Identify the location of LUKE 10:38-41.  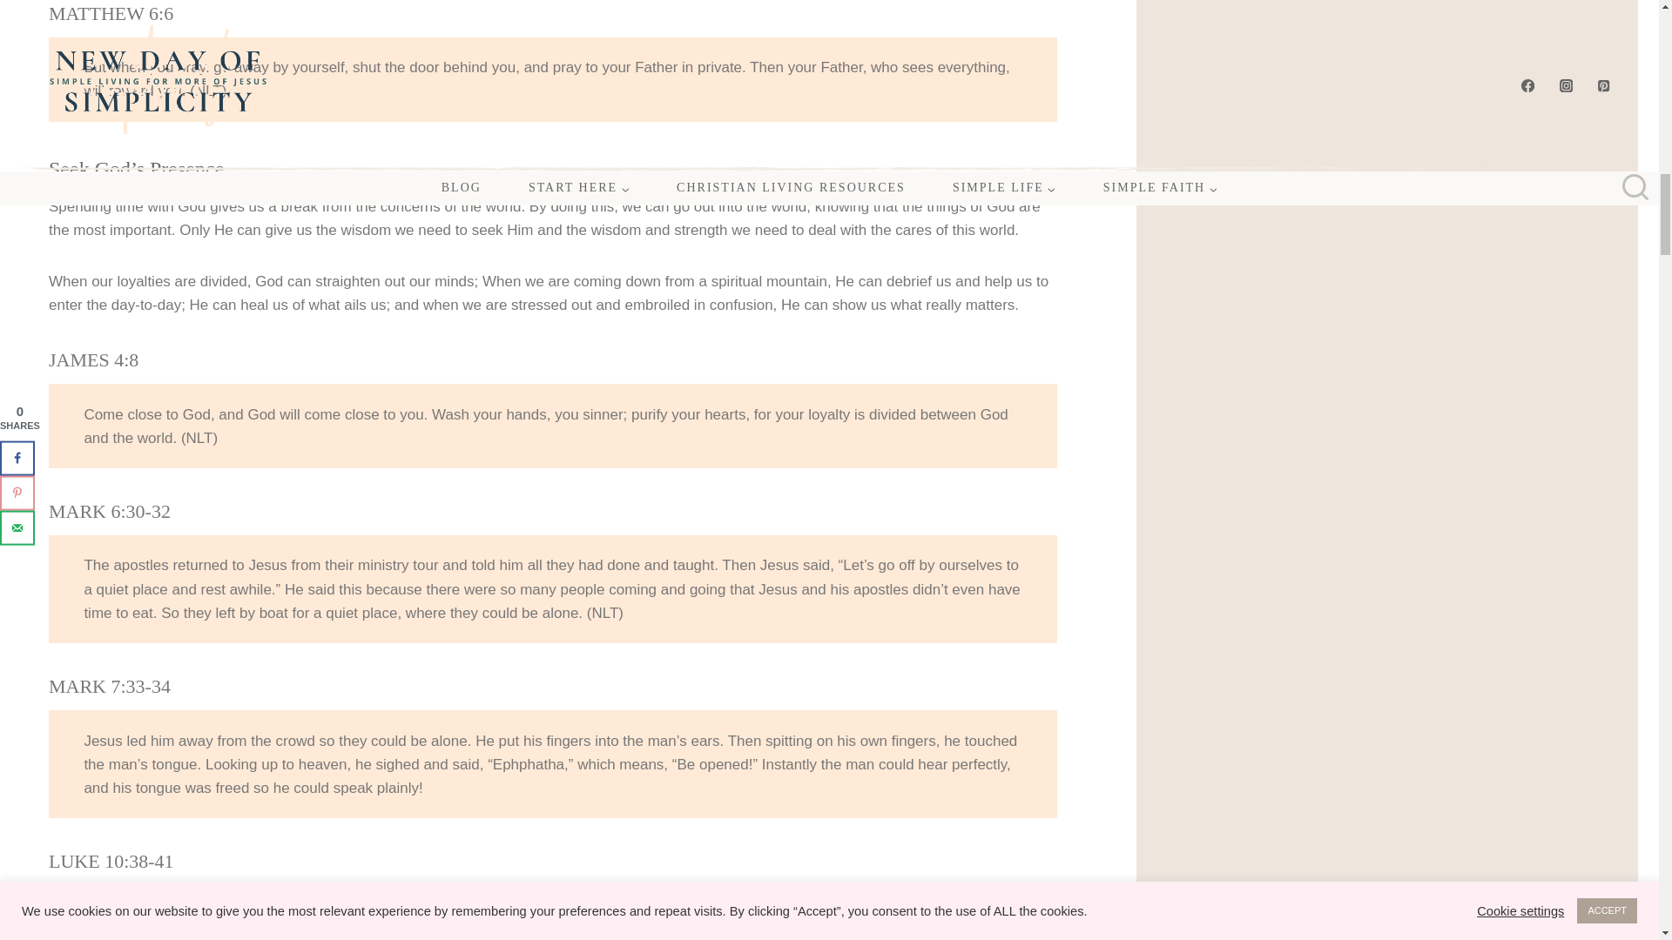
(111, 862).